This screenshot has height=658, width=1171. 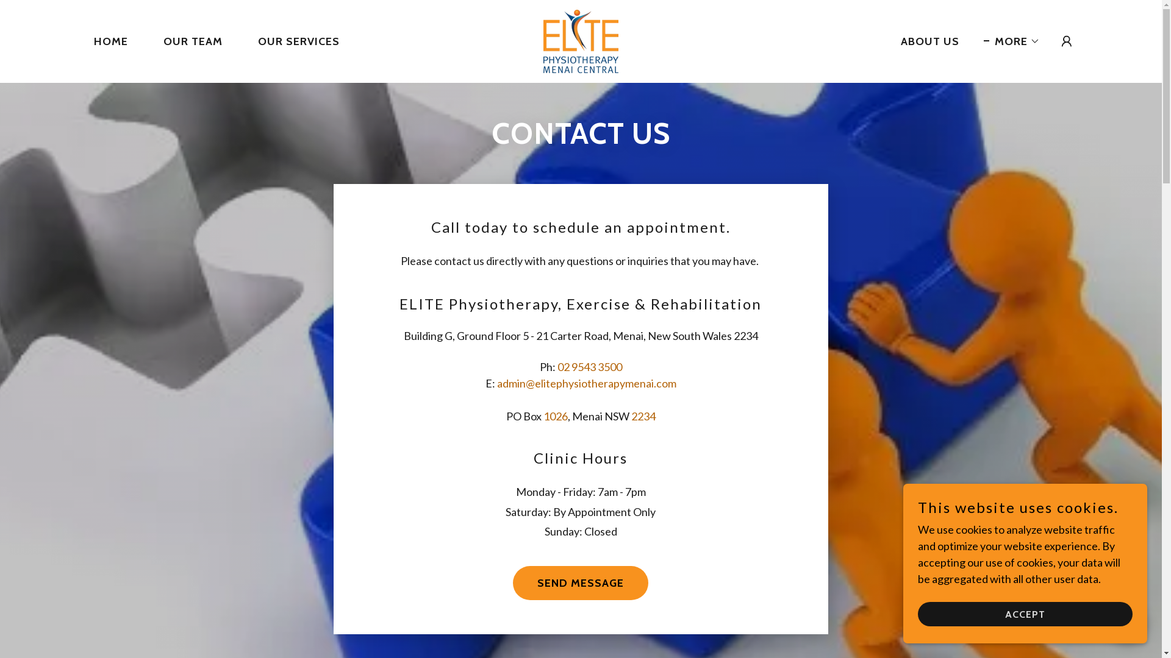 I want to click on 02 9543 3500, so click(x=590, y=367).